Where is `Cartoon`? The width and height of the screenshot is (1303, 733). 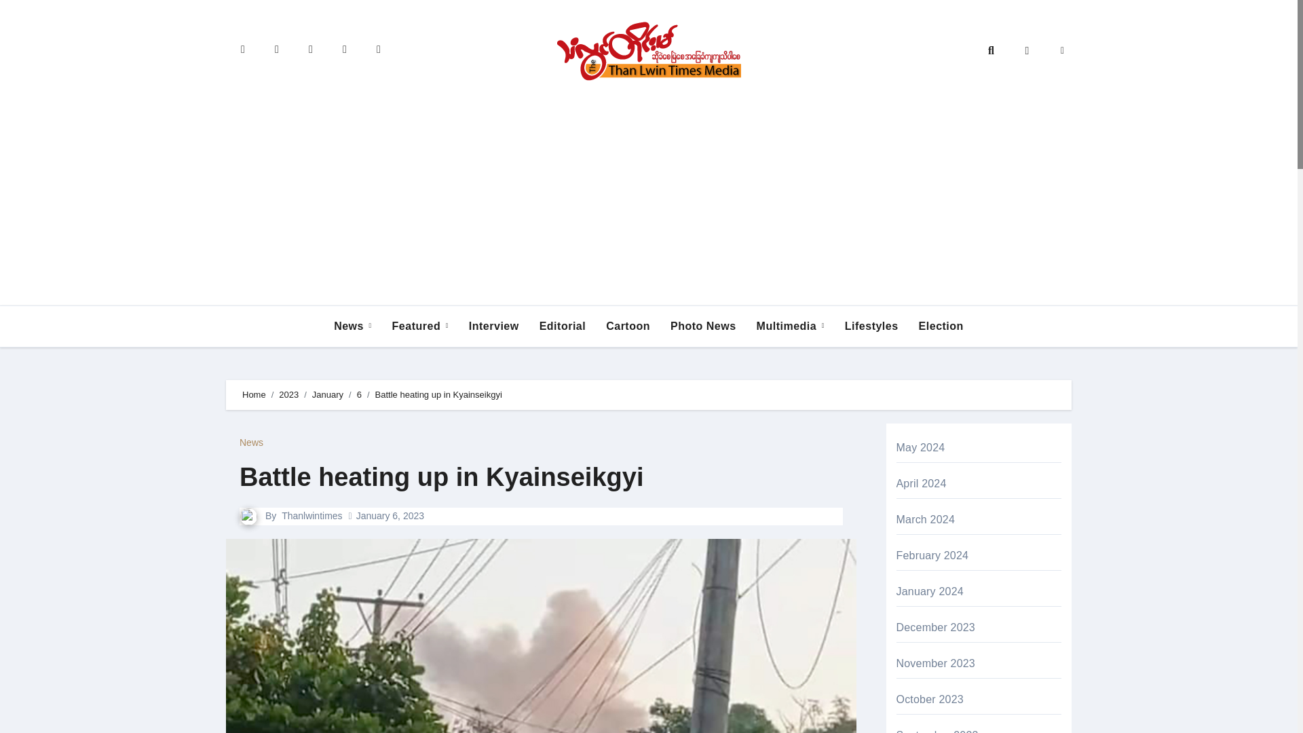
Cartoon is located at coordinates (628, 326).